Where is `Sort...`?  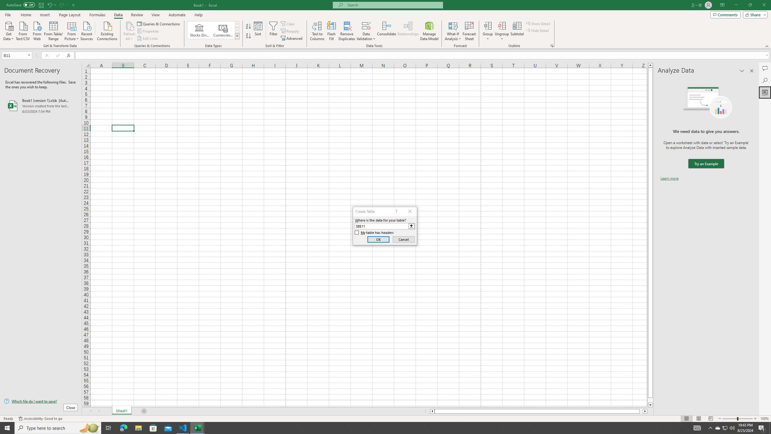
Sort... is located at coordinates (258, 31).